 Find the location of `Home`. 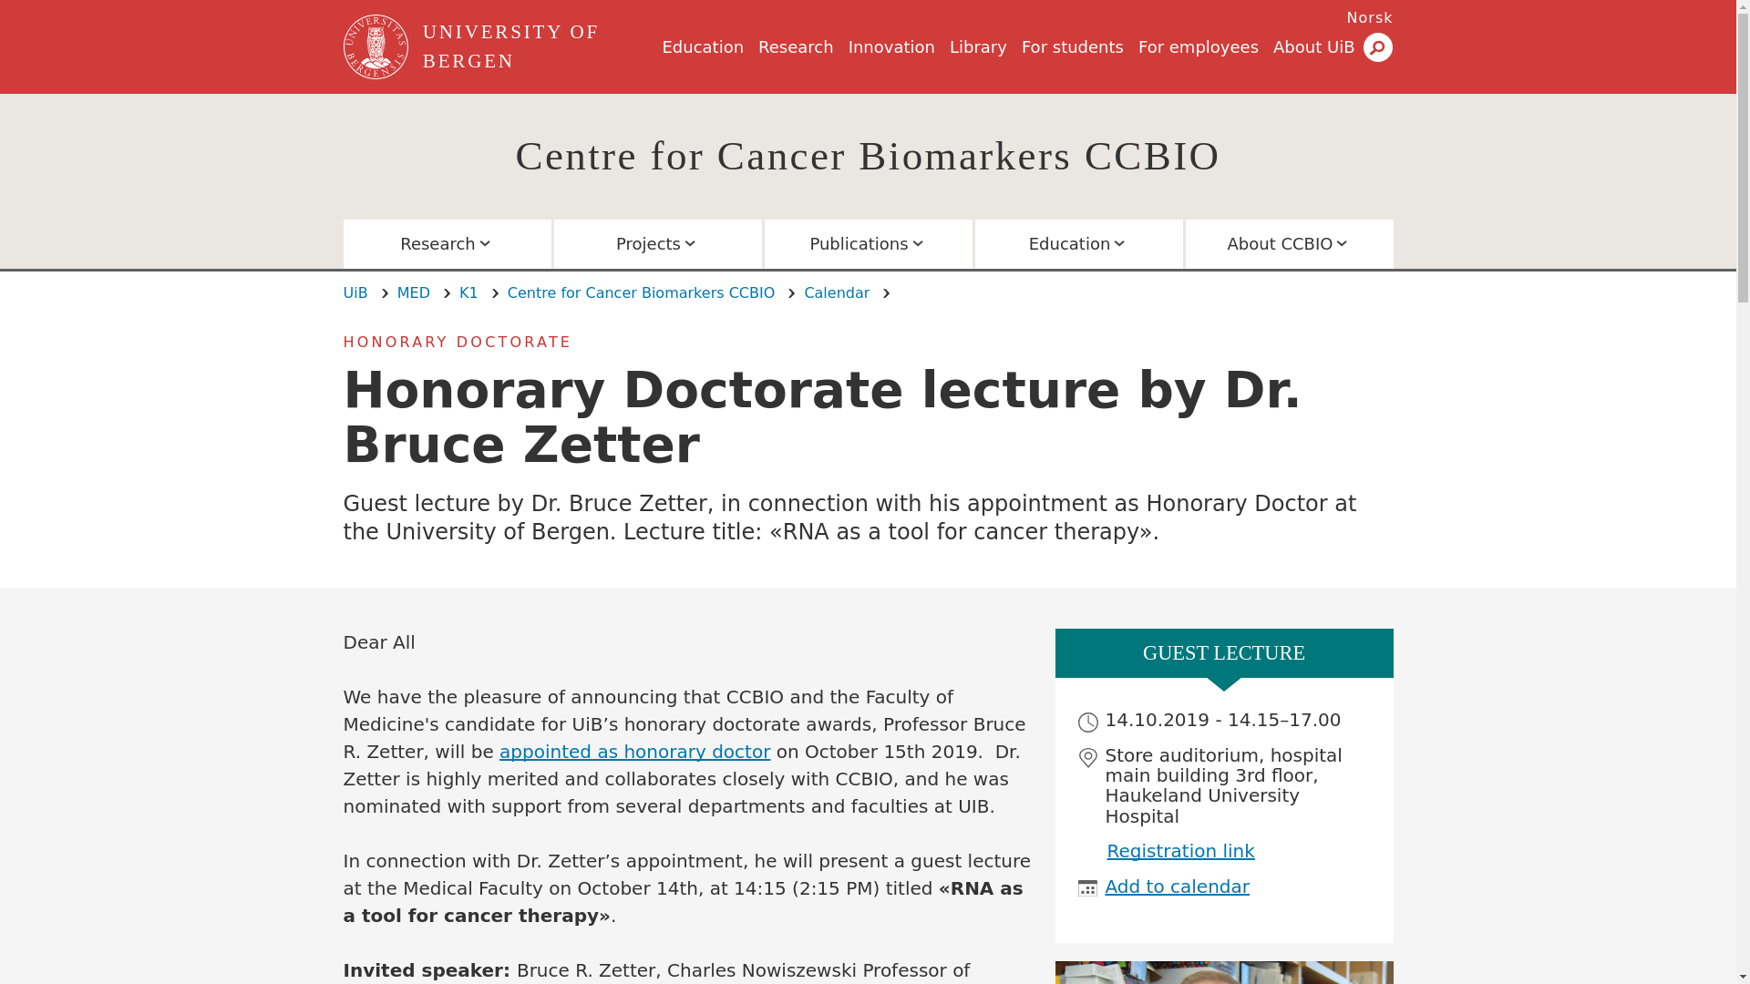

Home is located at coordinates (539, 47).